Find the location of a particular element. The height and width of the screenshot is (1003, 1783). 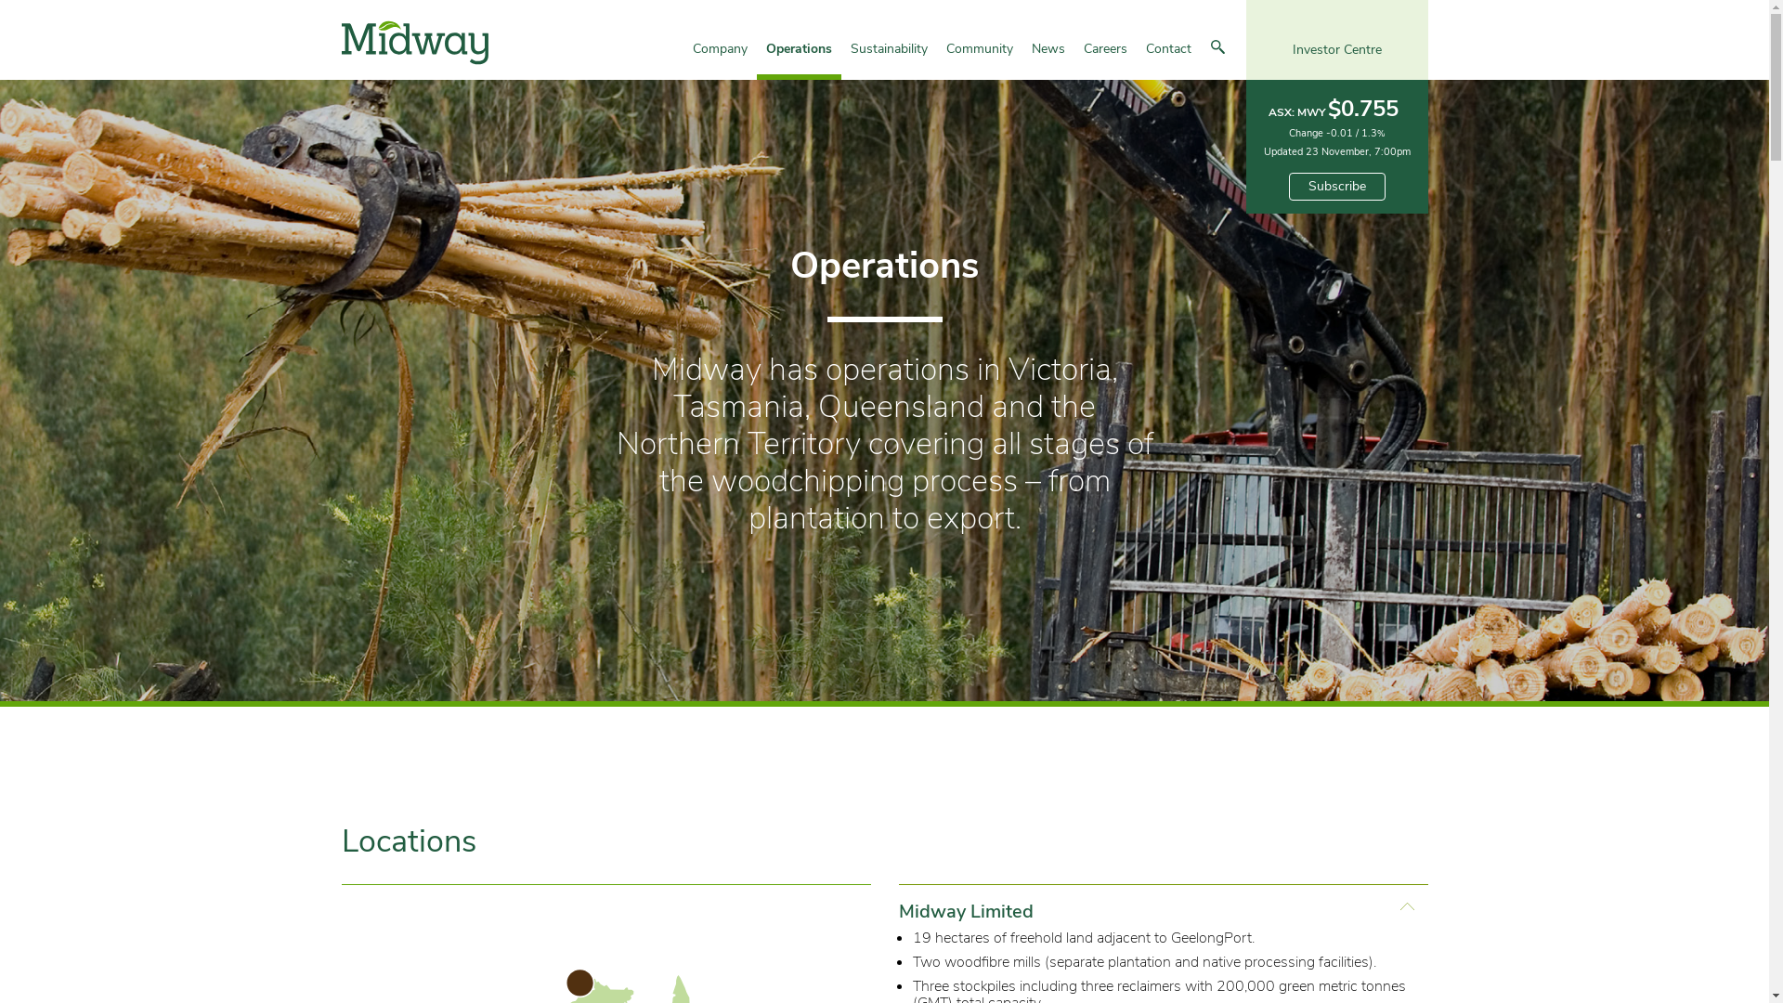

Investor Centre is located at coordinates (1337, 40).